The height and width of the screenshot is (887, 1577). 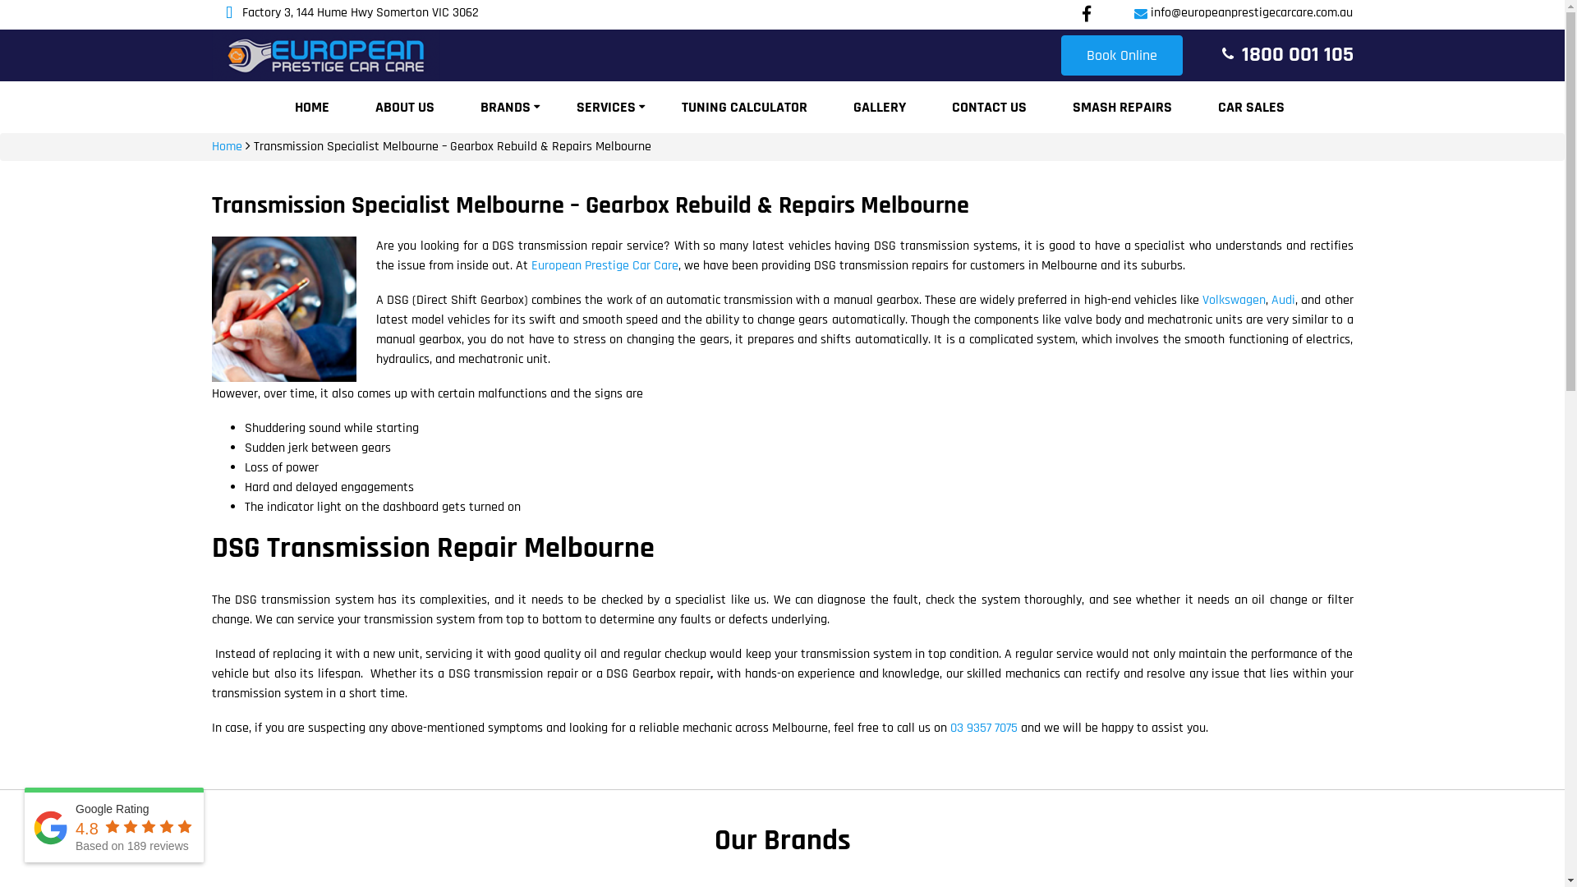 I want to click on ABOUT US, so click(x=405, y=107).